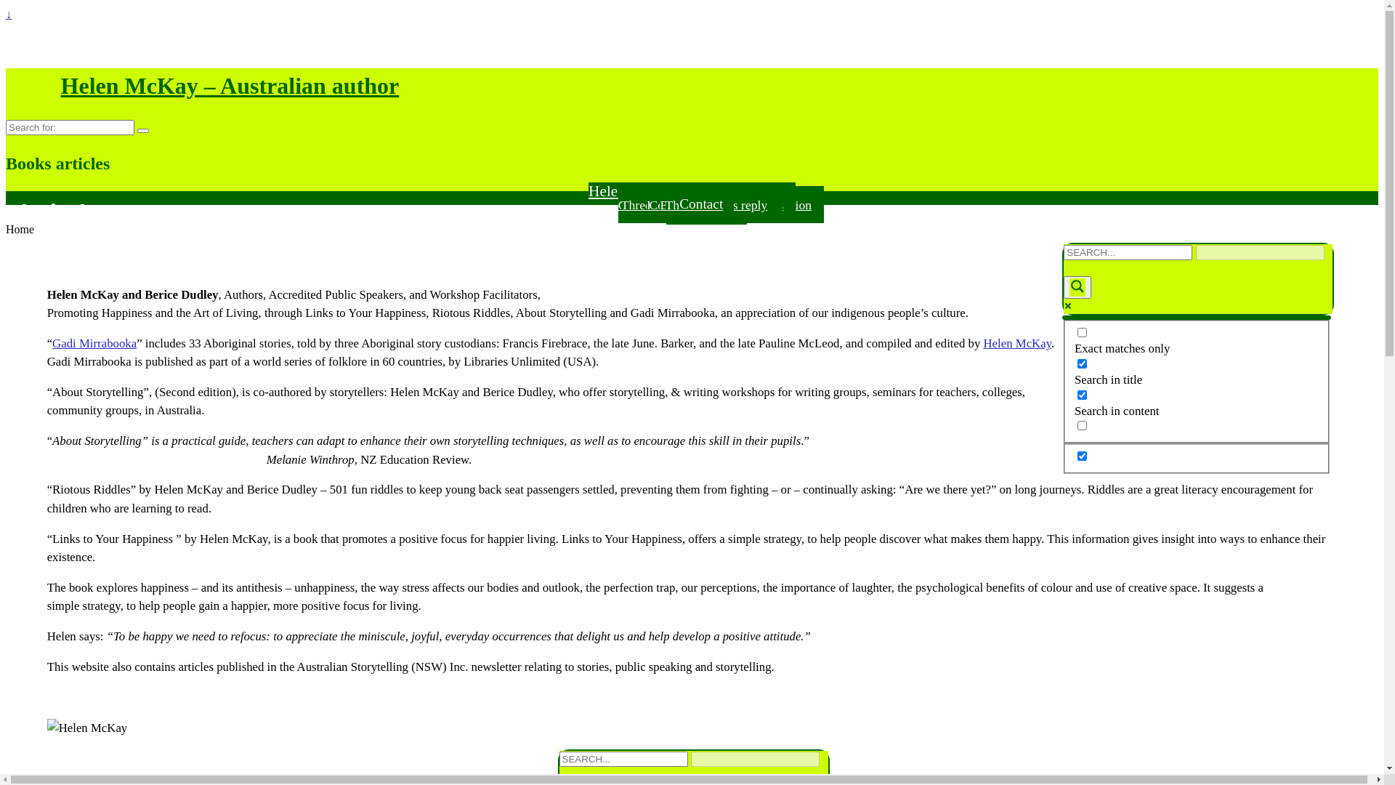 Image resolution: width=1395 pixels, height=785 pixels. What do you see at coordinates (706, 204) in the screenshot?
I see `Bio` at bounding box center [706, 204].